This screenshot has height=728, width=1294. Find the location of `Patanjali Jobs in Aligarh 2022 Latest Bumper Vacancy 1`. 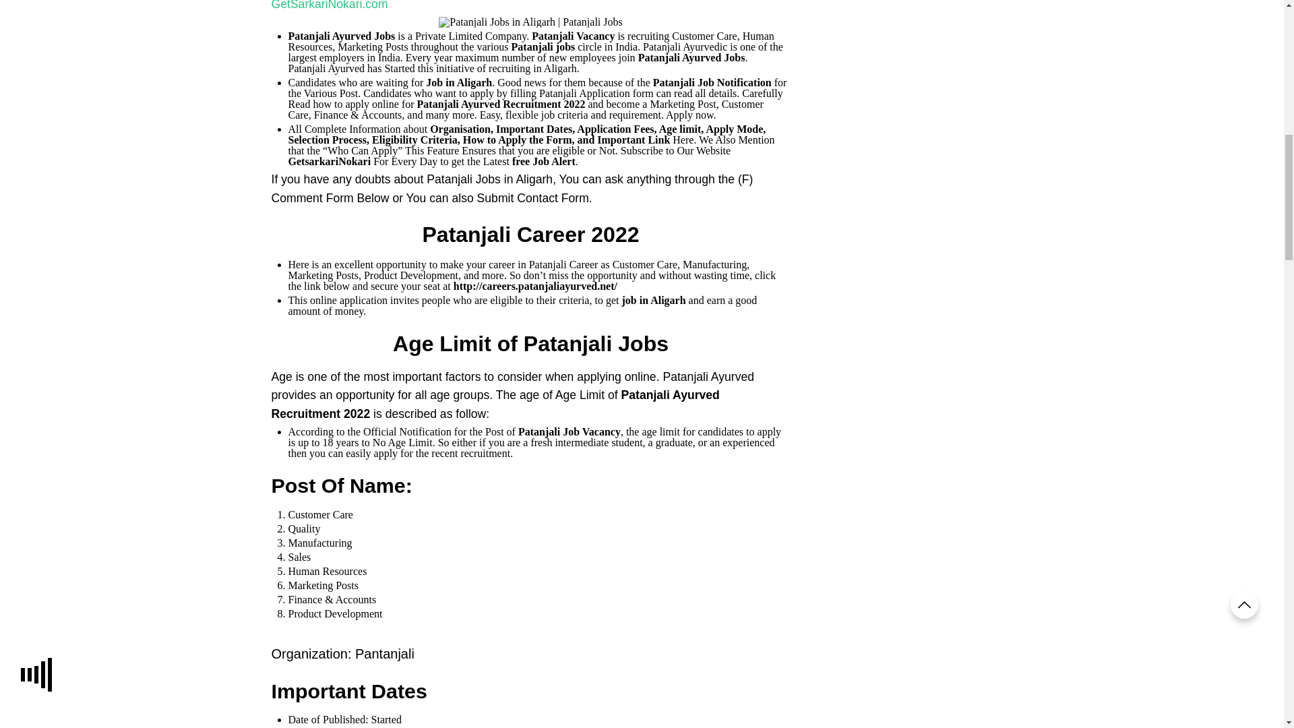

Patanjali Jobs in Aligarh 2022 Latest Bumper Vacancy 1 is located at coordinates (530, 22).